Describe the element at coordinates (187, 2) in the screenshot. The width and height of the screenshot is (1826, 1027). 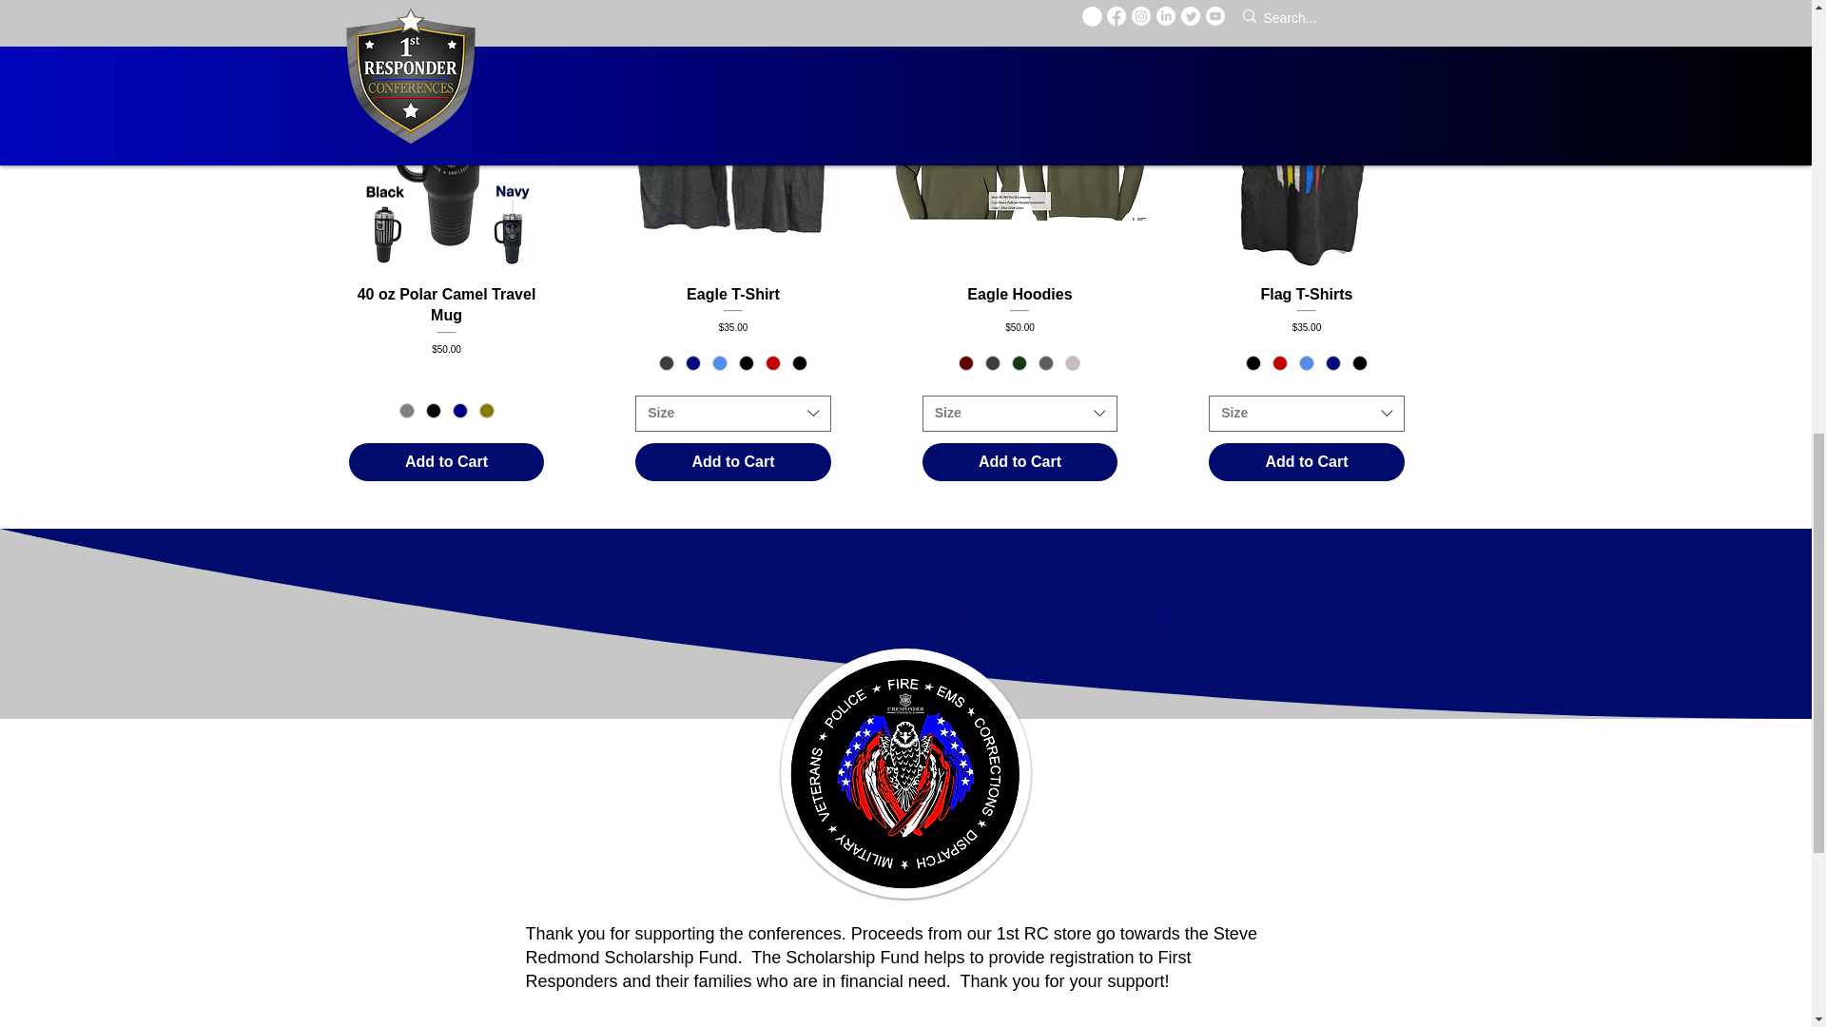
I see `Size` at that location.